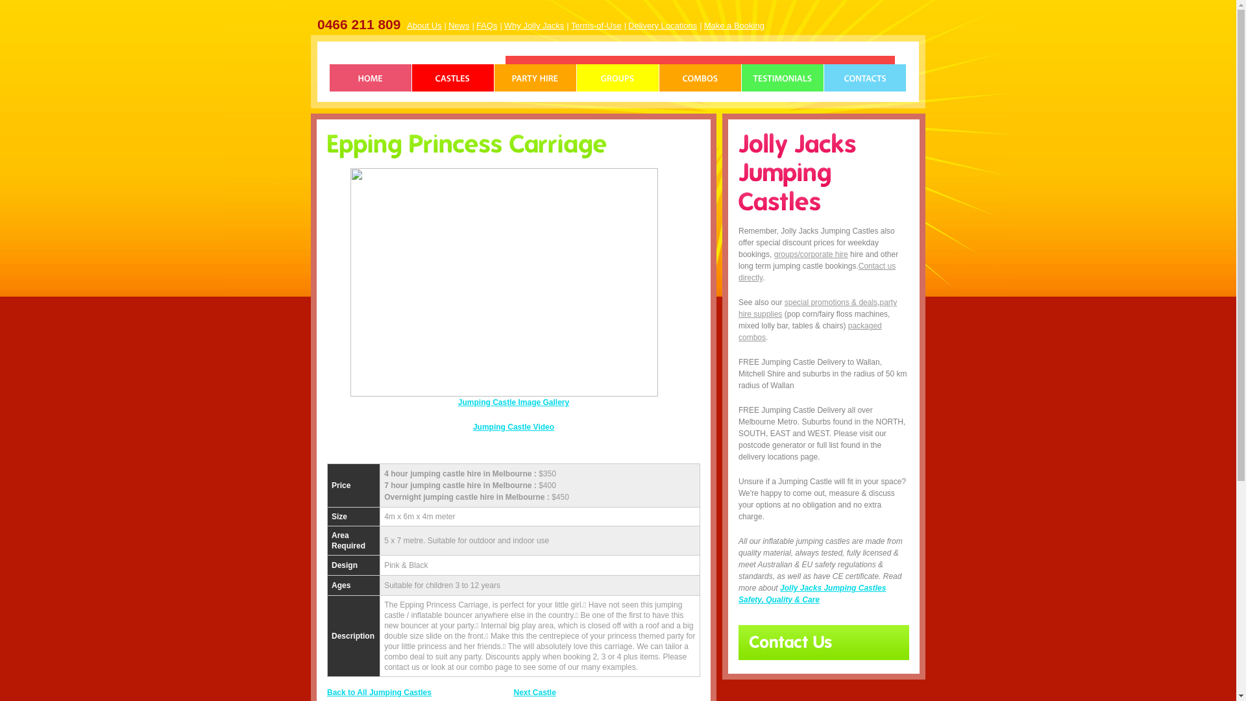 This screenshot has width=1246, height=701. What do you see at coordinates (534, 26) in the screenshot?
I see `Why Jolly Jacks` at bounding box center [534, 26].